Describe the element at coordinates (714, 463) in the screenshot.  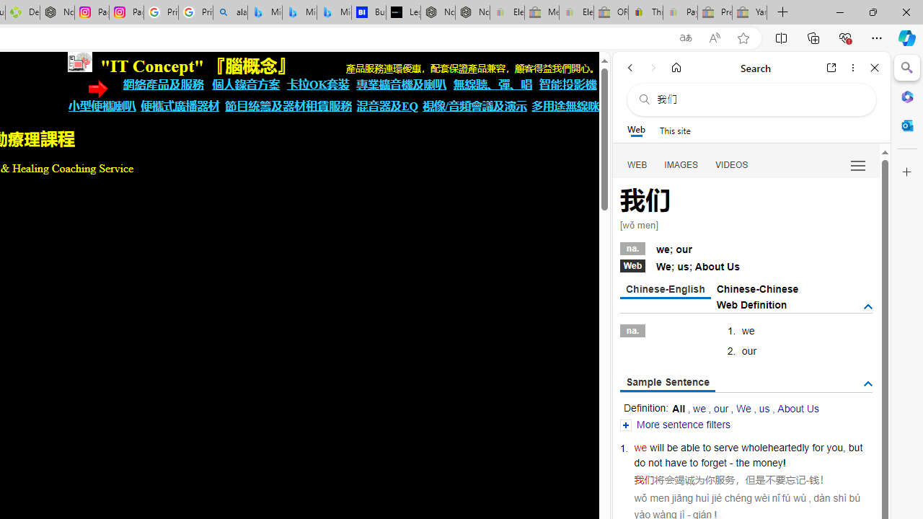
I see `forget` at that location.